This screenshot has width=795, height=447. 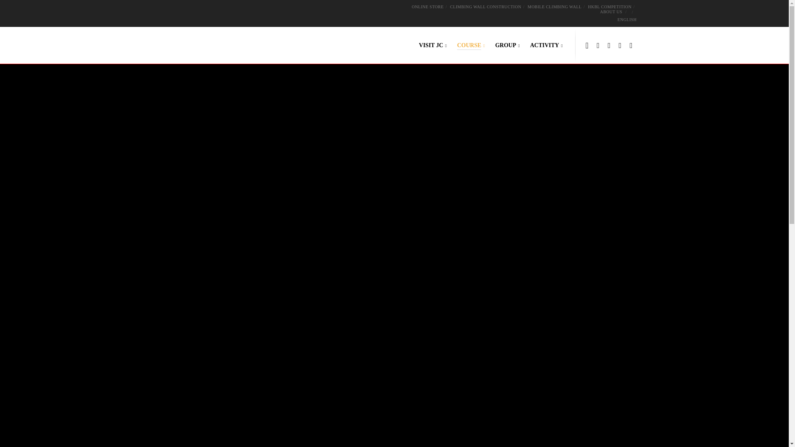 What do you see at coordinates (485, 7) in the screenshot?
I see `CLIMBING WALL CONSTRUCTION` at bounding box center [485, 7].